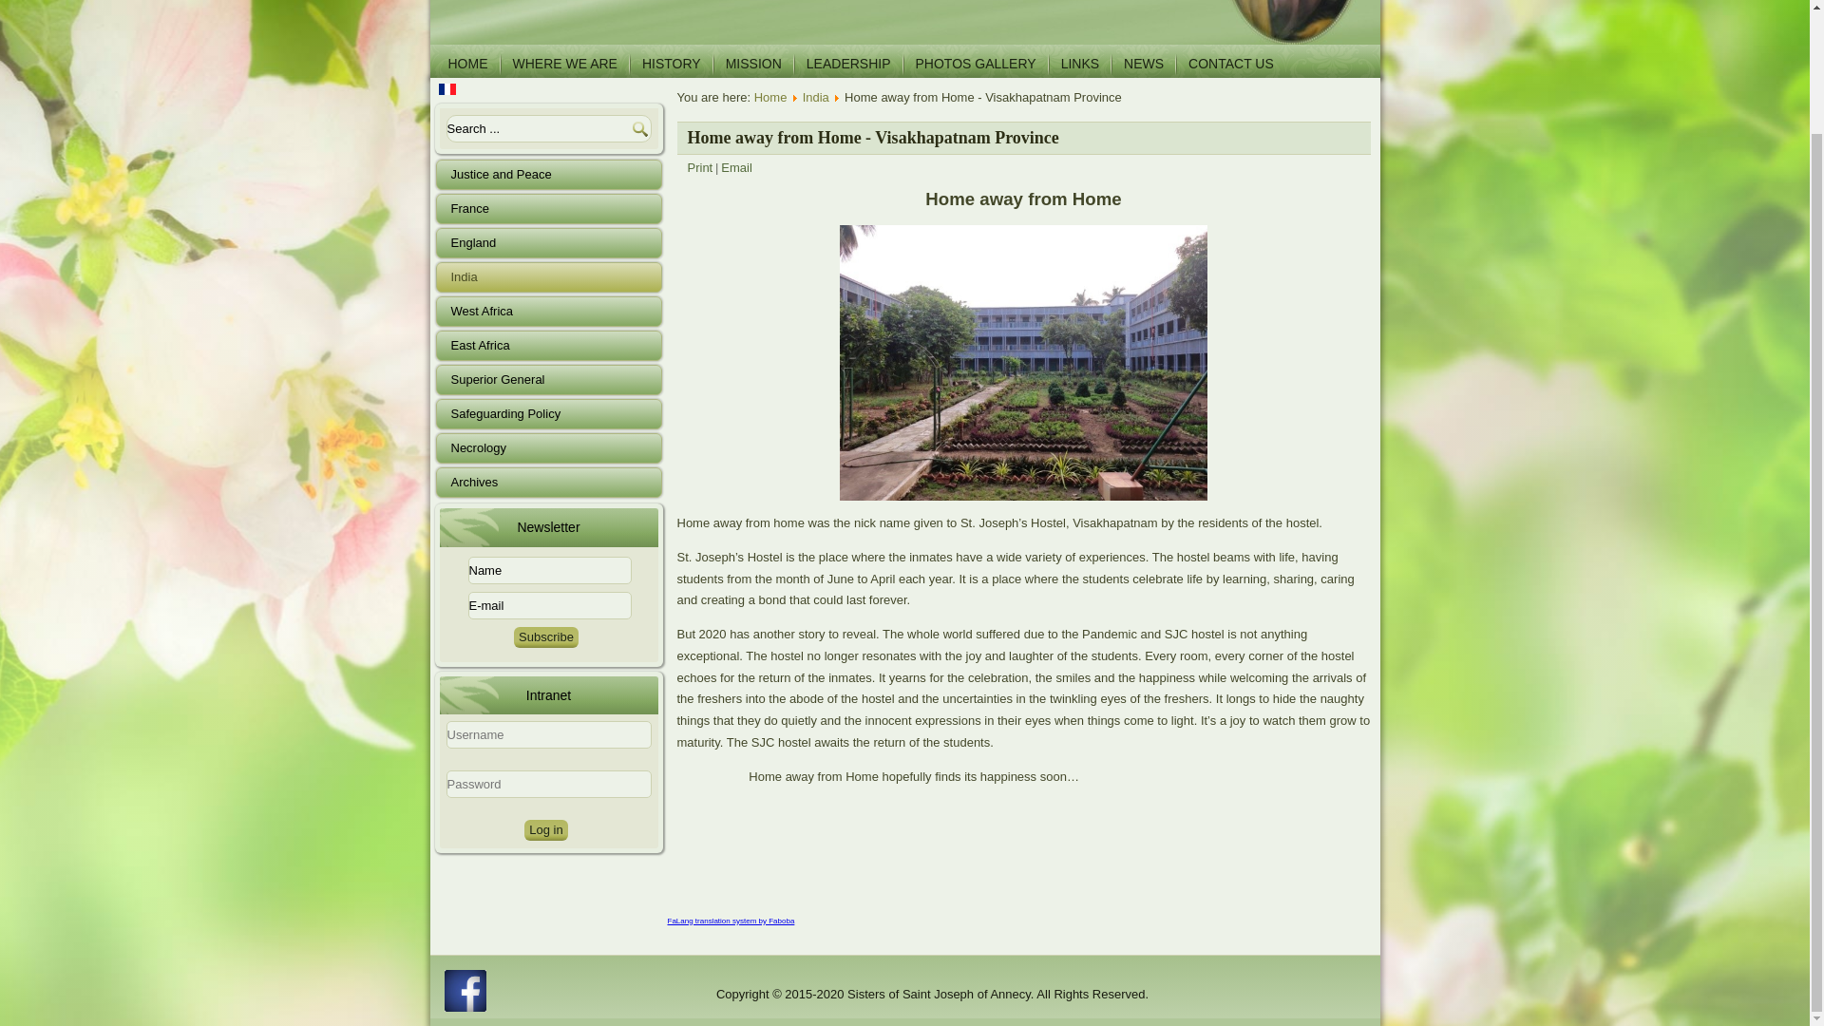  What do you see at coordinates (547, 312) in the screenshot?
I see `West Africa` at bounding box center [547, 312].